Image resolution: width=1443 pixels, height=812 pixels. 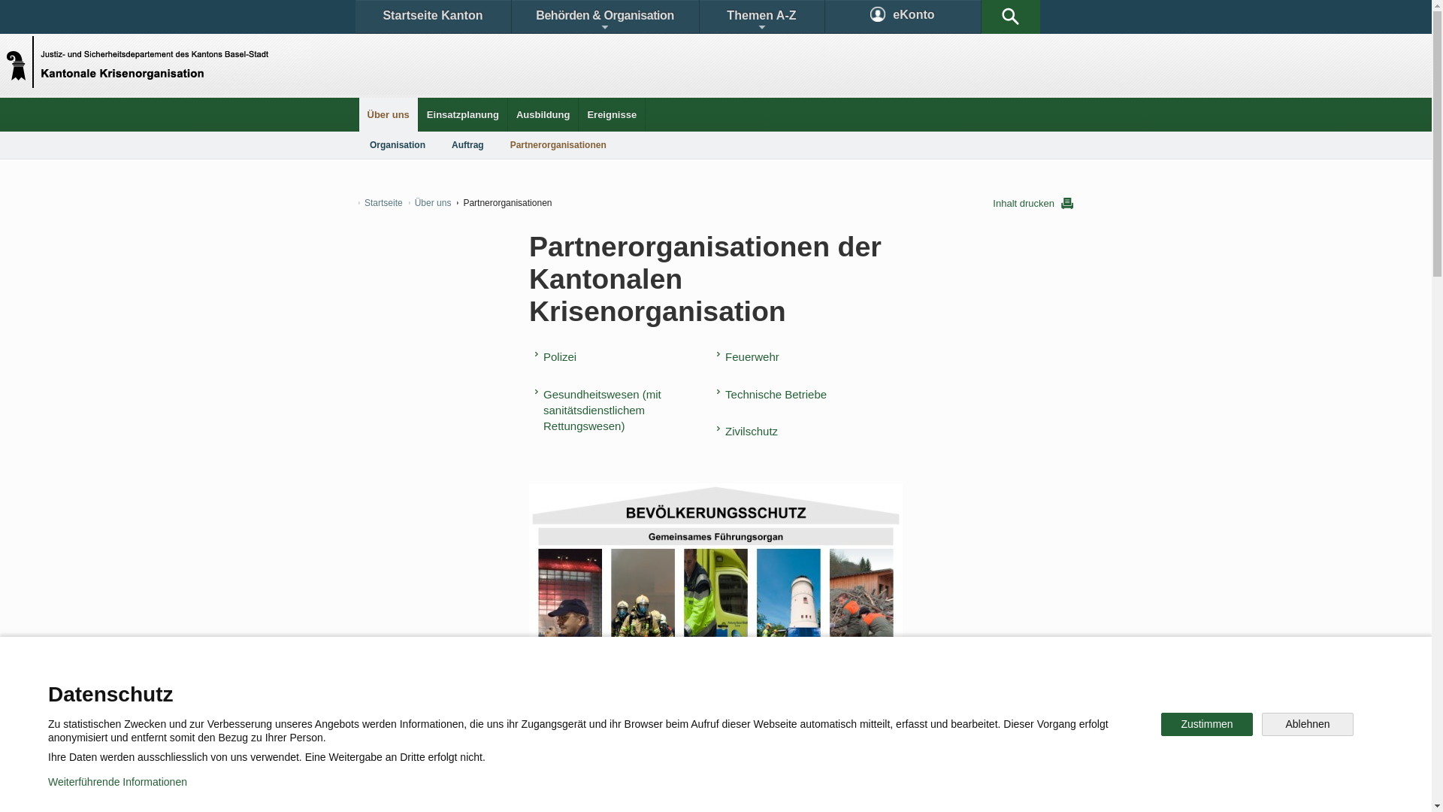 I want to click on Startseite, so click(x=380, y=203).